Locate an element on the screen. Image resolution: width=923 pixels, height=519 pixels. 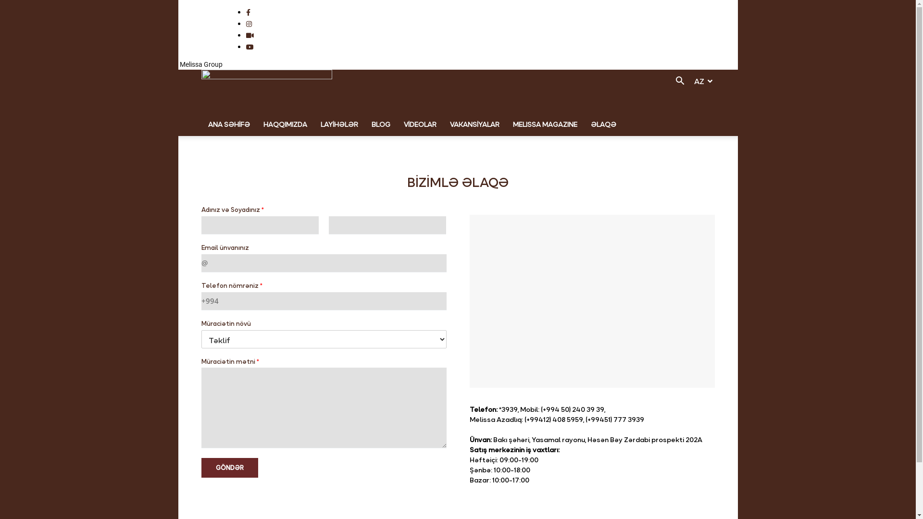
Melissa Group is located at coordinates (200, 64).